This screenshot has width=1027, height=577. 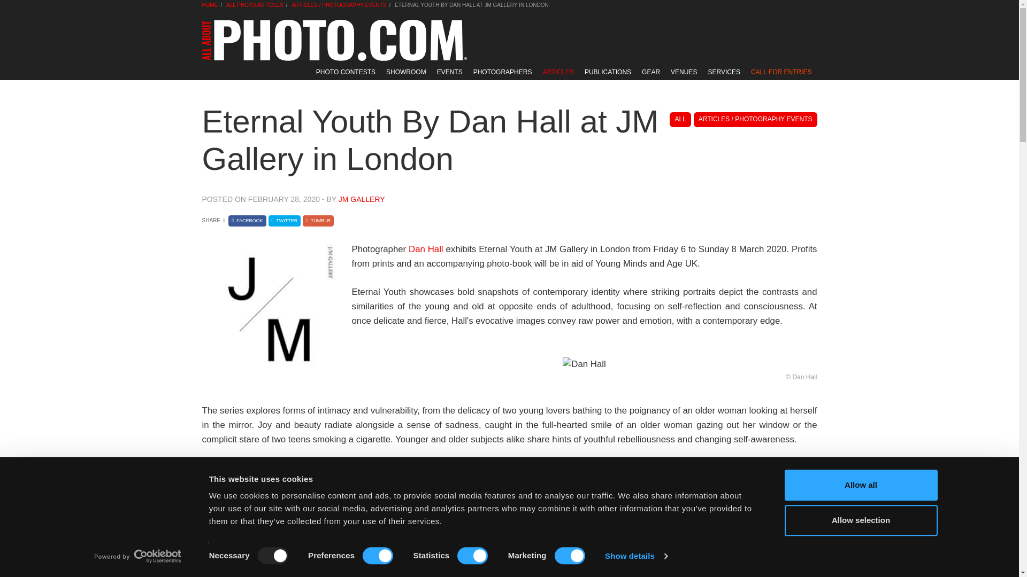 What do you see at coordinates (346, 72) in the screenshot?
I see `PHOTO CONTESTS` at bounding box center [346, 72].